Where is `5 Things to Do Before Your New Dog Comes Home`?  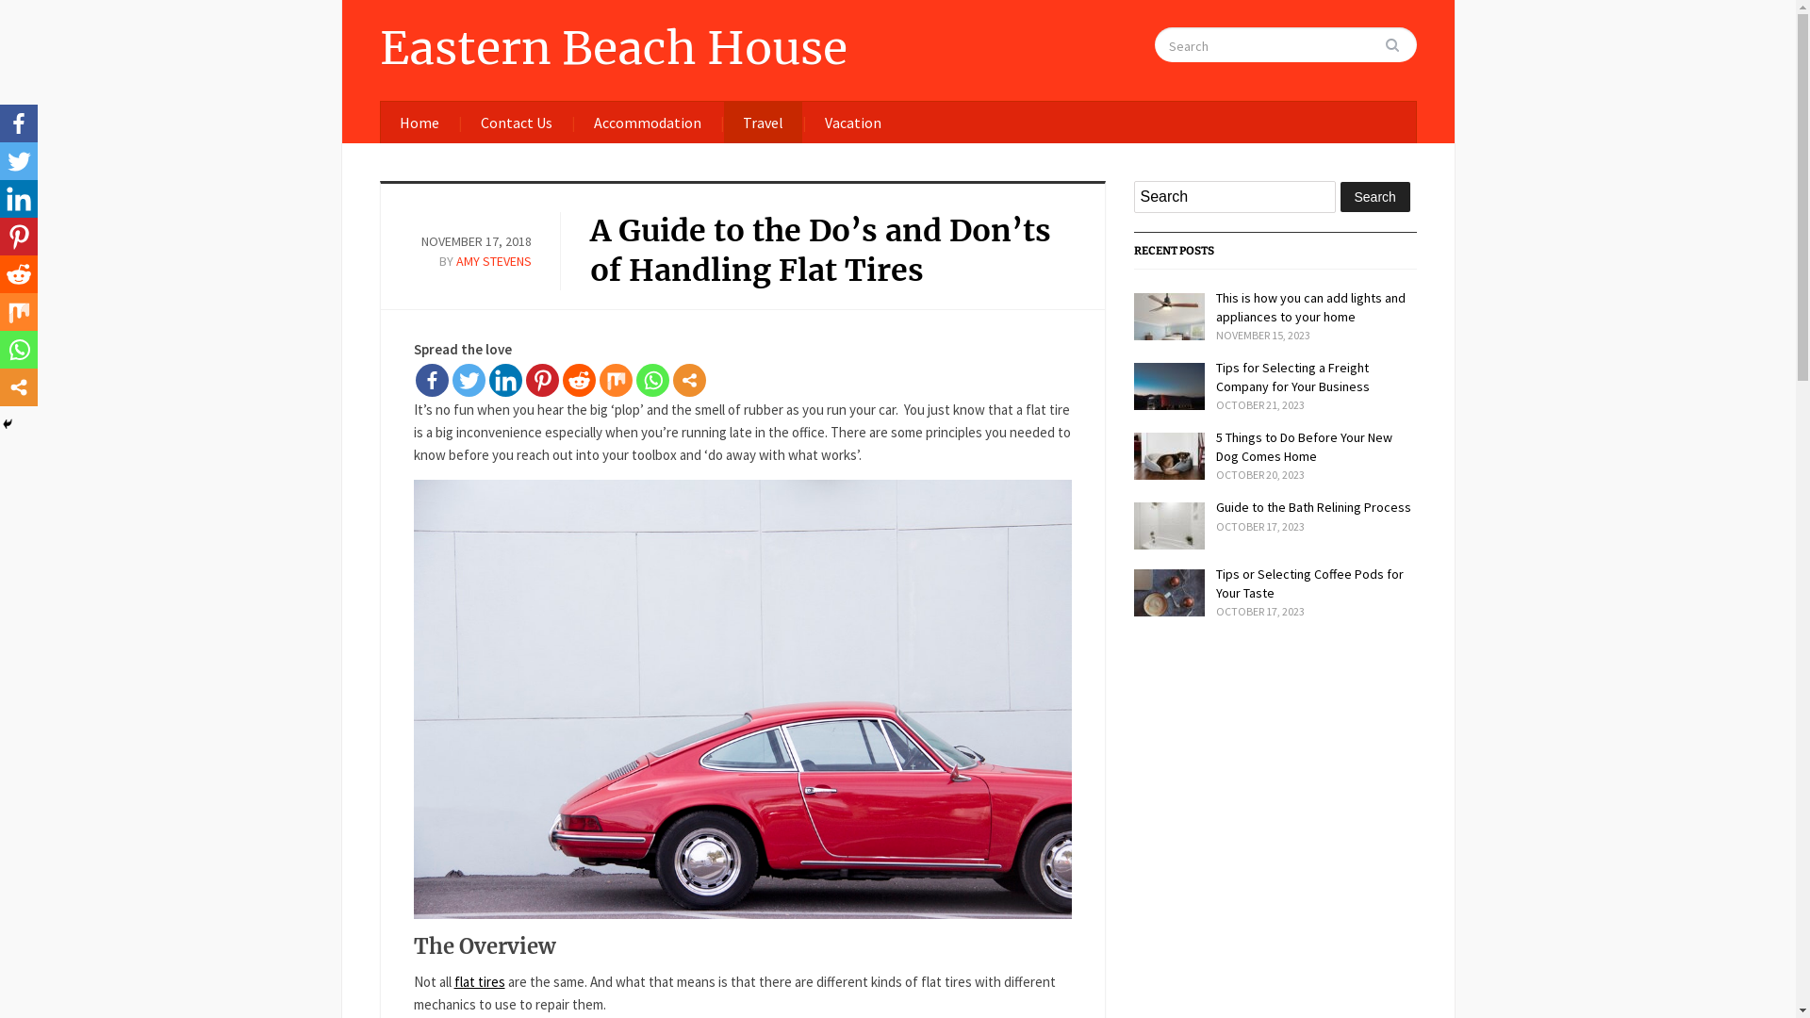 5 Things to Do Before Your New Dog Comes Home is located at coordinates (1305, 447).